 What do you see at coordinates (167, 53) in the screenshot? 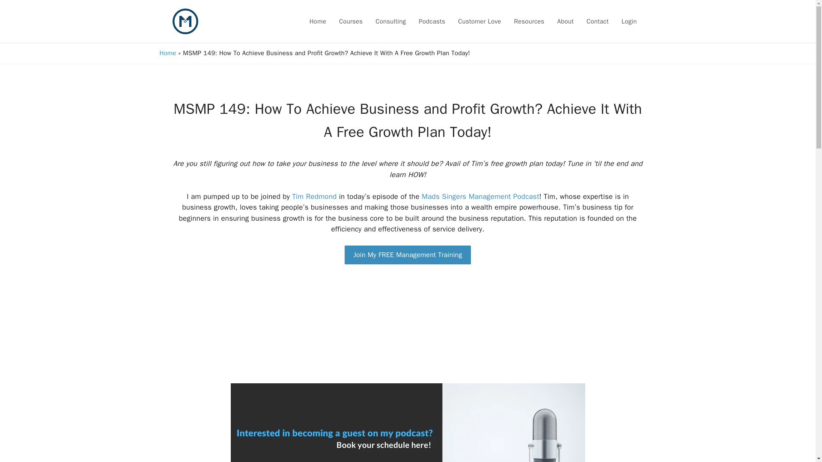
I see `Home` at bounding box center [167, 53].